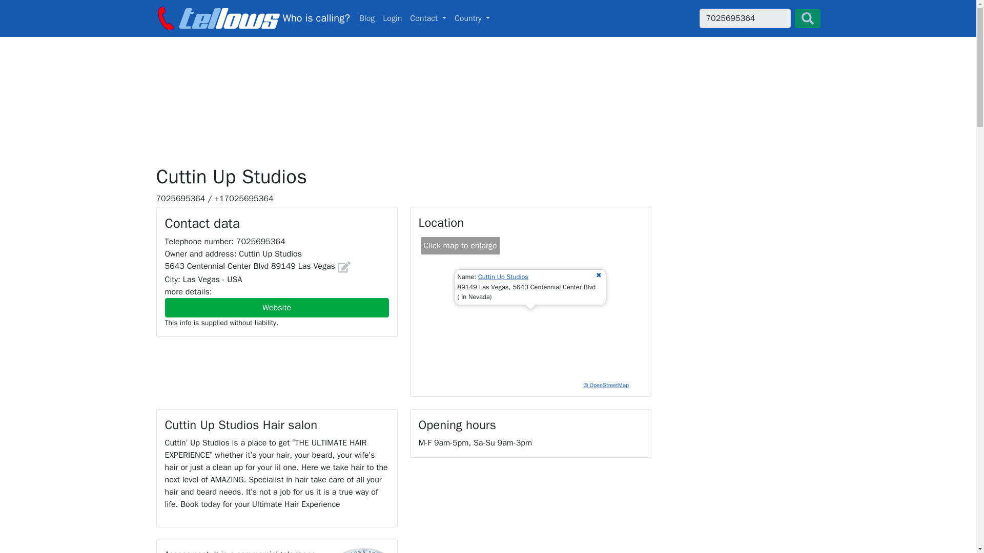 The width and height of the screenshot is (984, 553). What do you see at coordinates (392, 18) in the screenshot?
I see `Login` at bounding box center [392, 18].